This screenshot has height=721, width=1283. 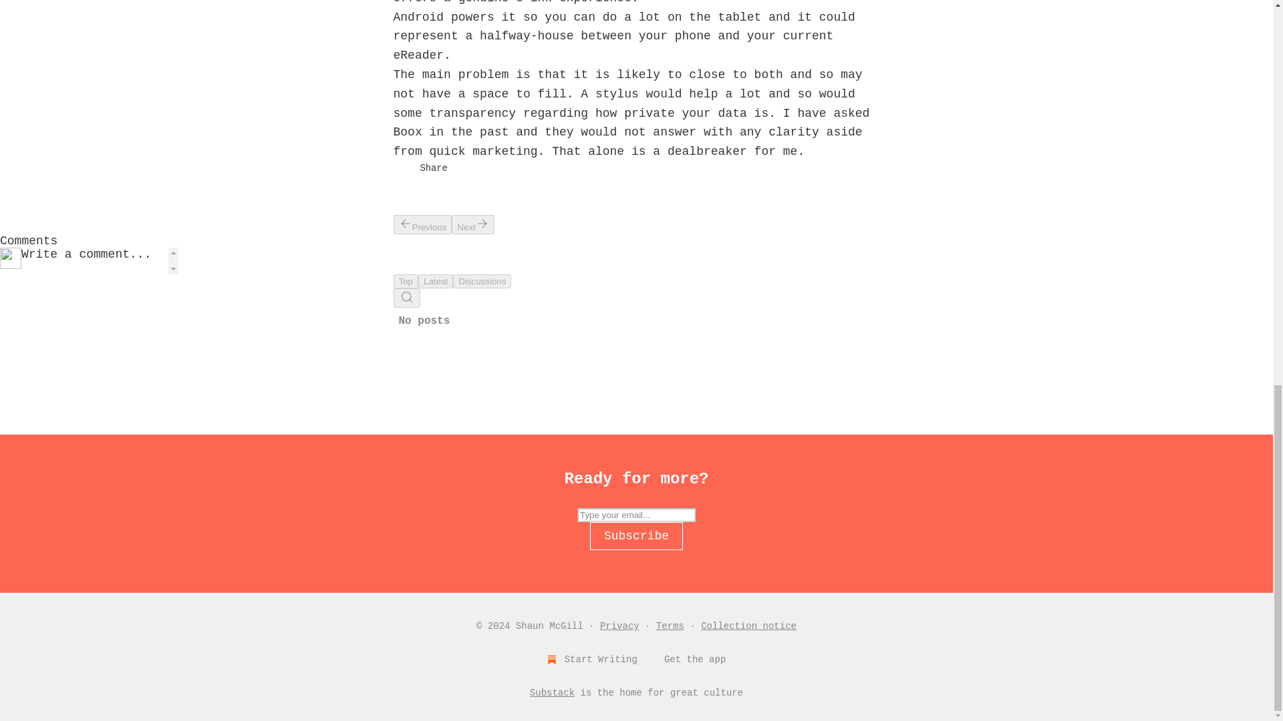 I want to click on Share, so click(x=433, y=168).